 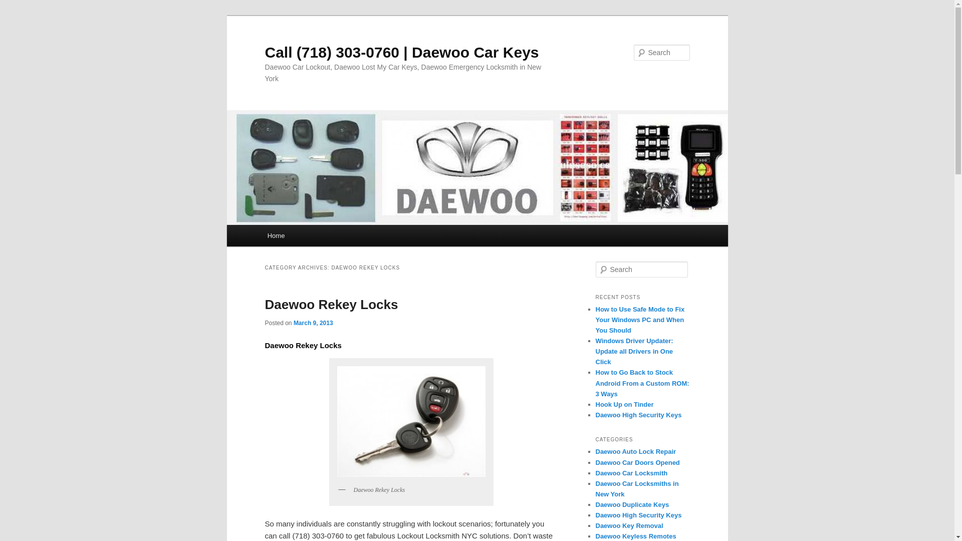 I want to click on Windows Driver Updater: Update all Drivers in One Click, so click(x=634, y=351).